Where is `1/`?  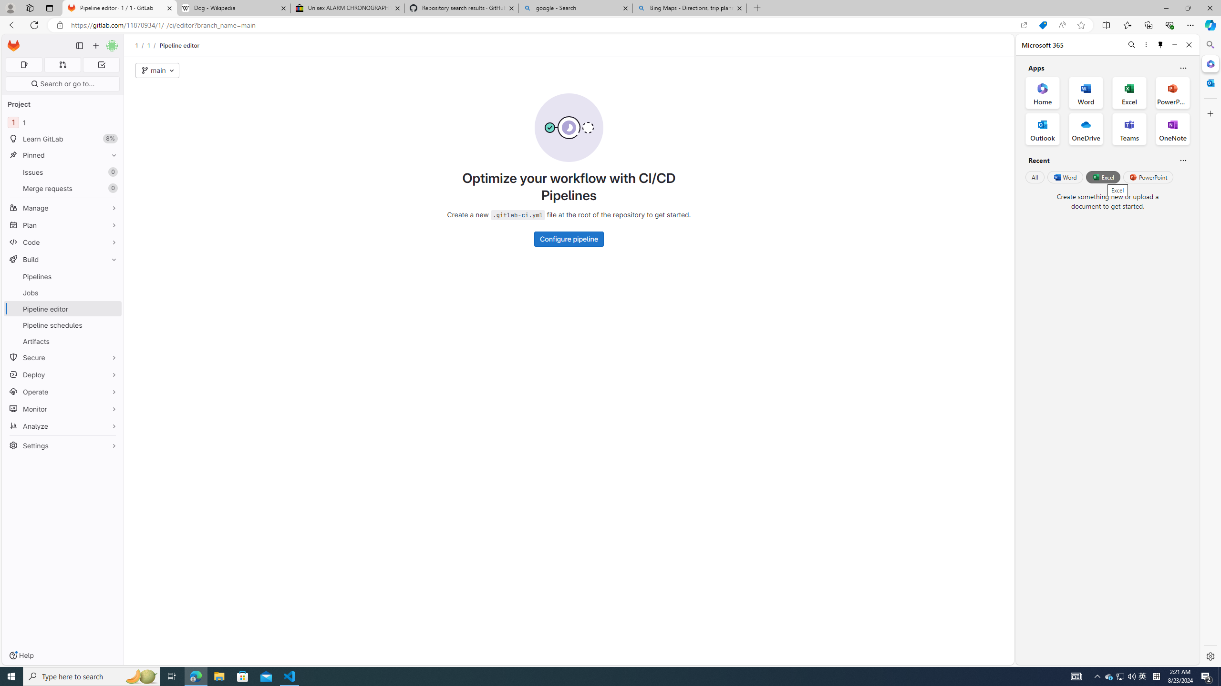 1/ is located at coordinates (154, 45).